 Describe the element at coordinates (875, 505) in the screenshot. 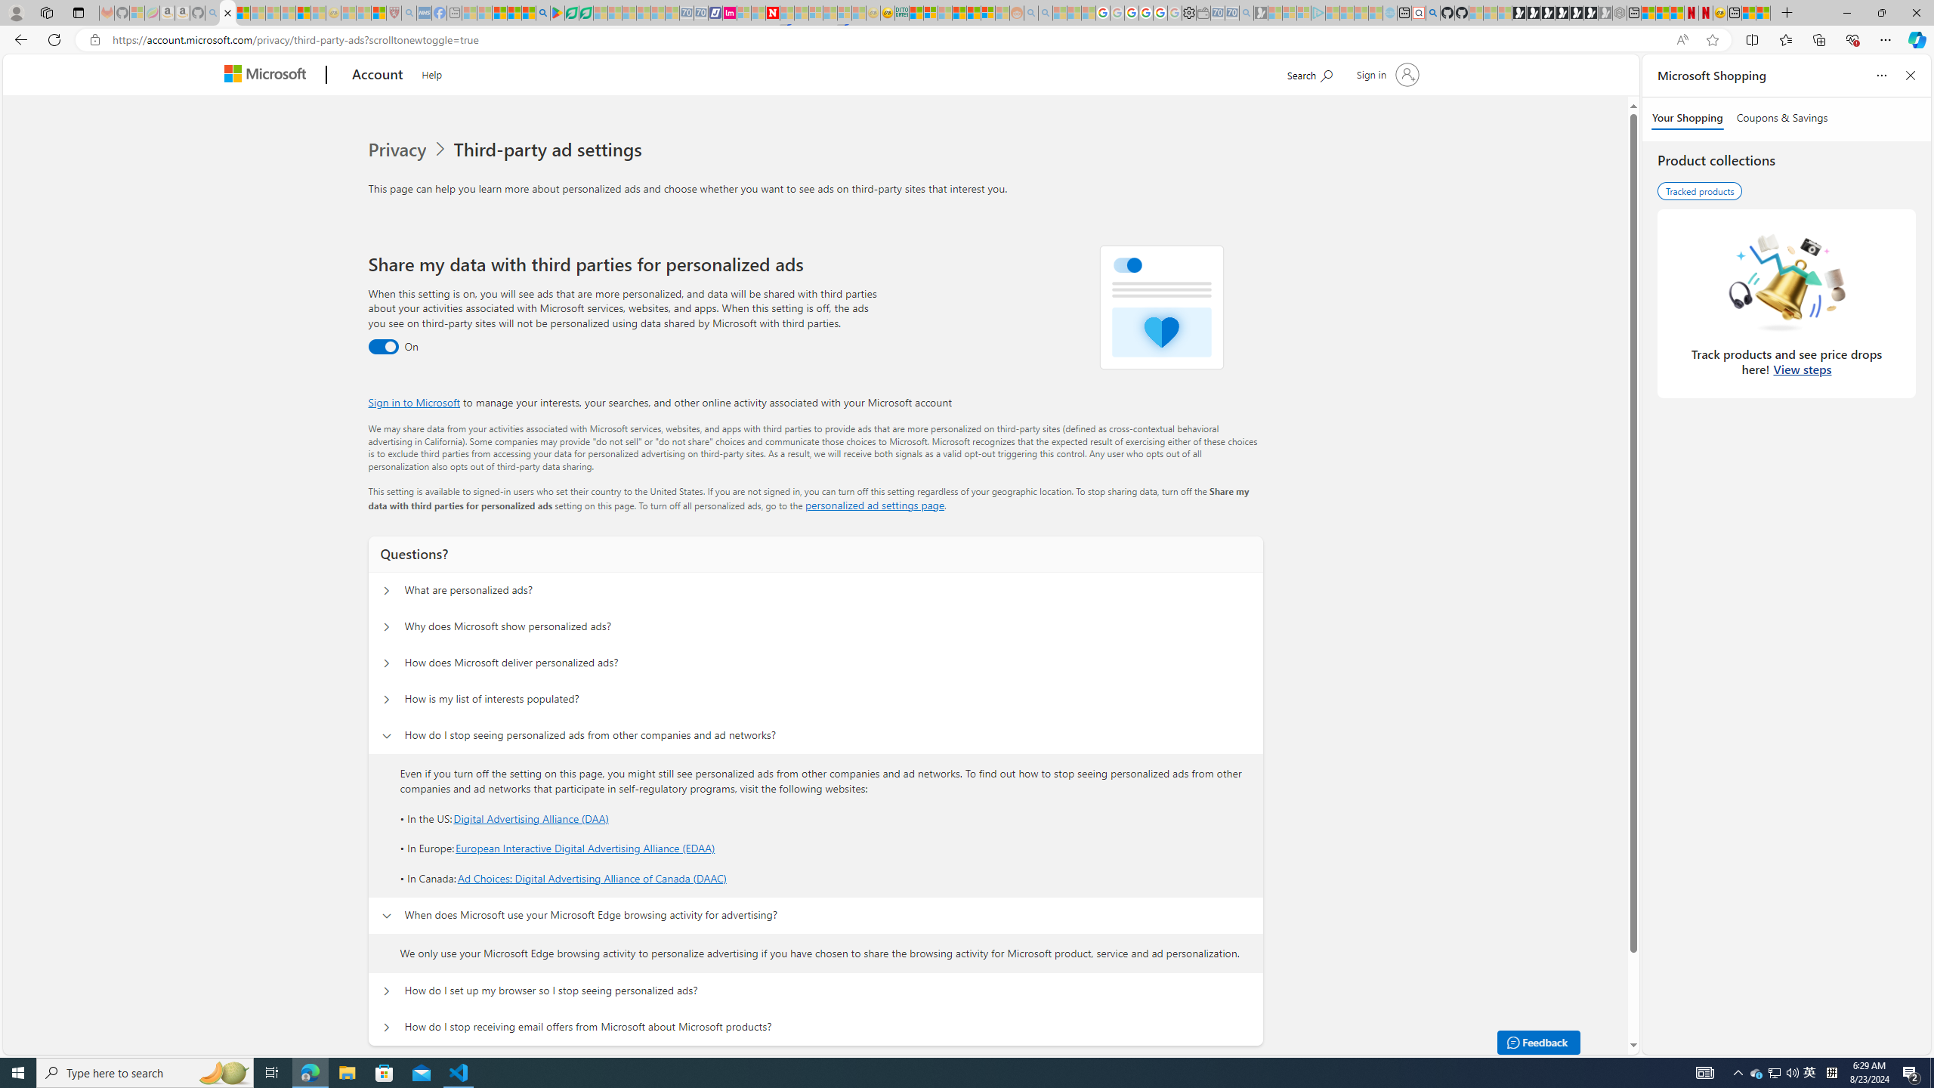

I see `personalized ad settings page` at that location.